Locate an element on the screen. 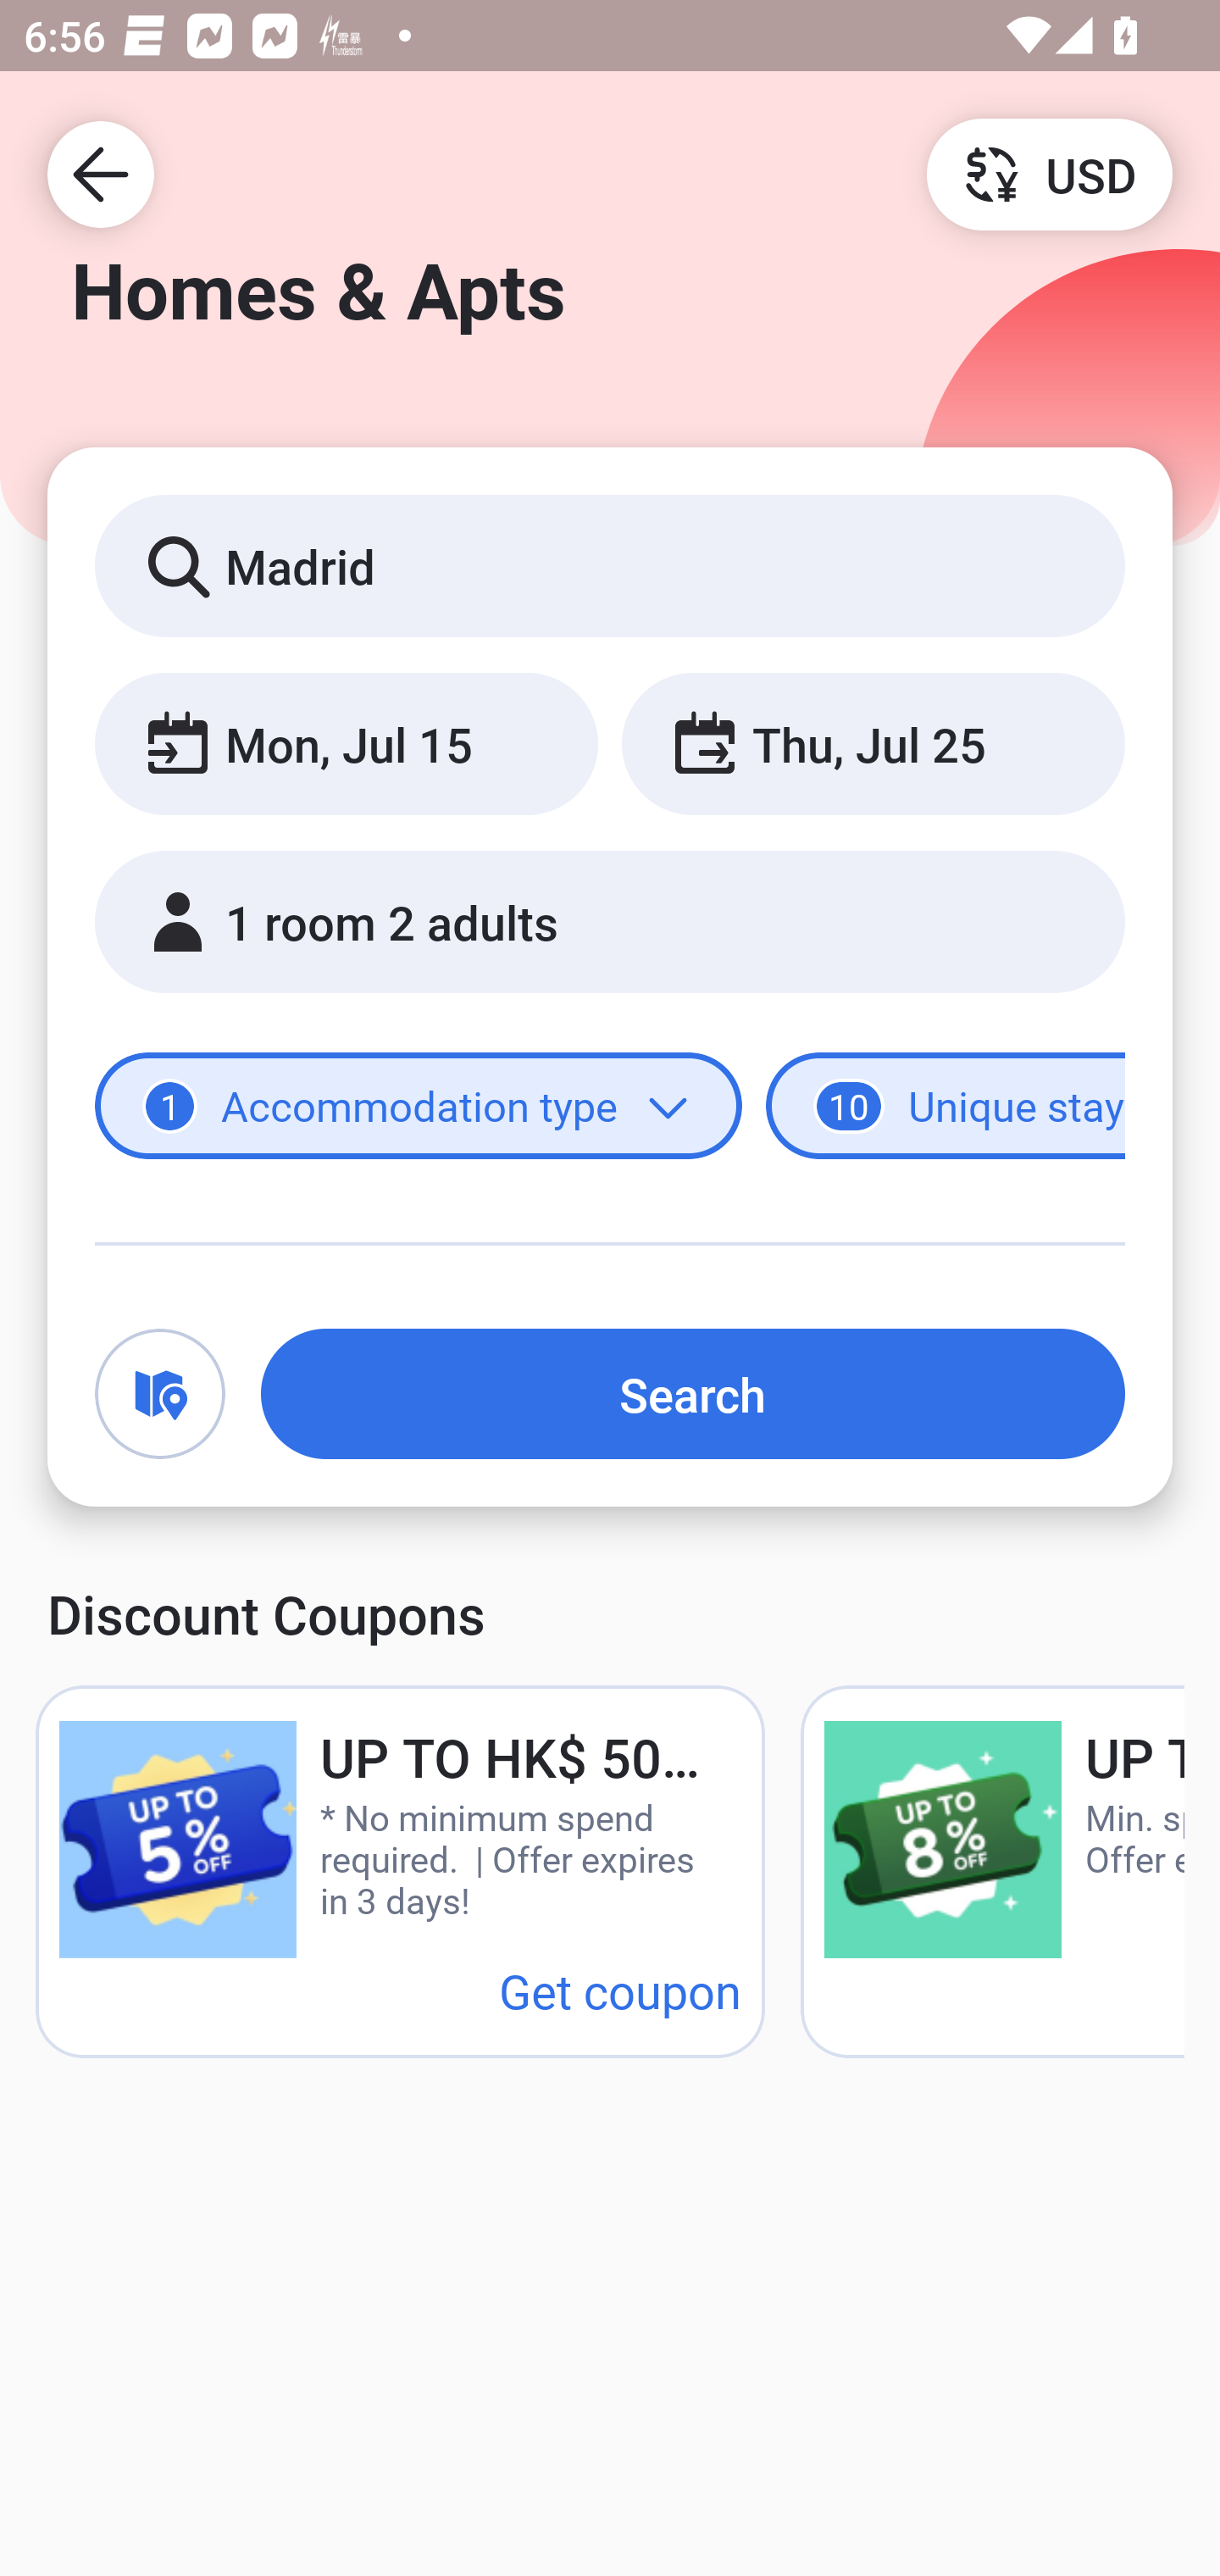 The width and height of the screenshot is (1220, 2576). Madrid is located at coordinates (610, 564).